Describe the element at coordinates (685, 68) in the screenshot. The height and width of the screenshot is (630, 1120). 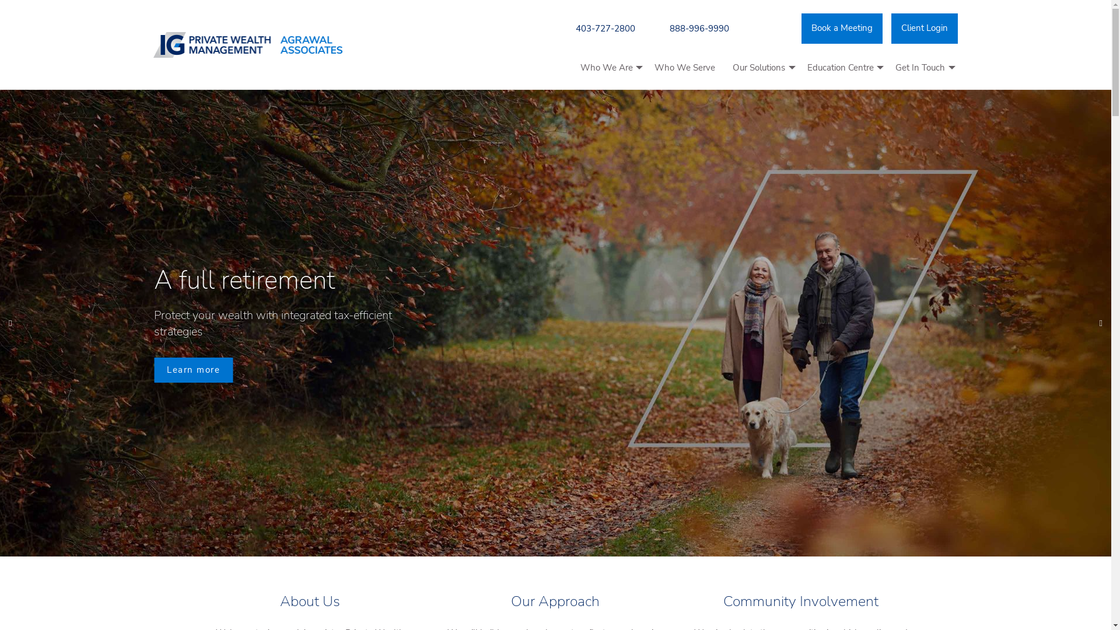
I see `Who We Serve` at that location.